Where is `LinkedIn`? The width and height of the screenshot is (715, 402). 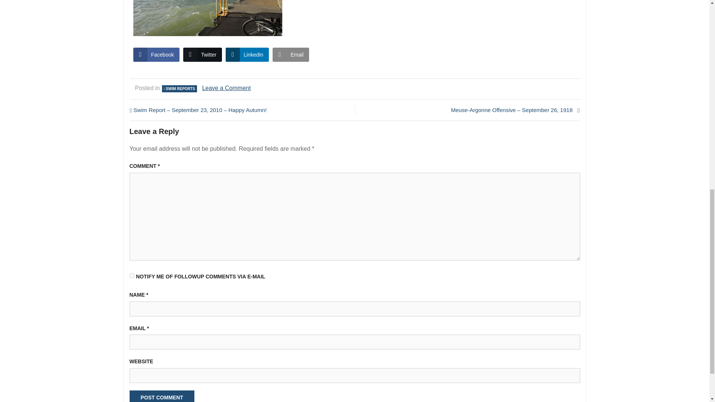 LinkedIn is located at coordinates (247, 55).